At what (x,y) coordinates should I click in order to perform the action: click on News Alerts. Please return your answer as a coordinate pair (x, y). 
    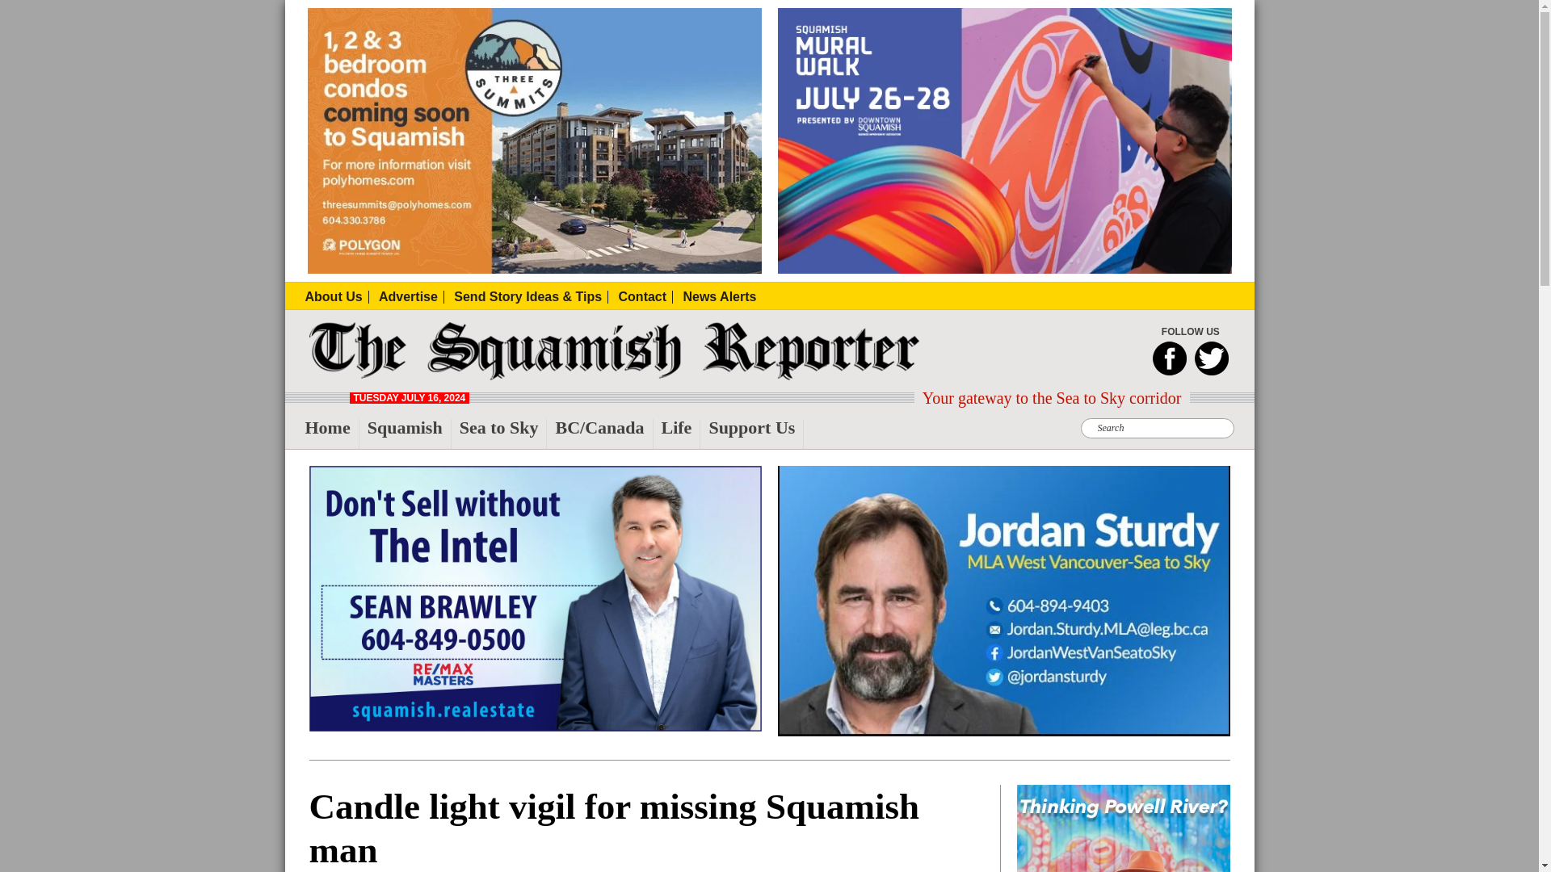
    Looking at the image, I should click on (719, 296).